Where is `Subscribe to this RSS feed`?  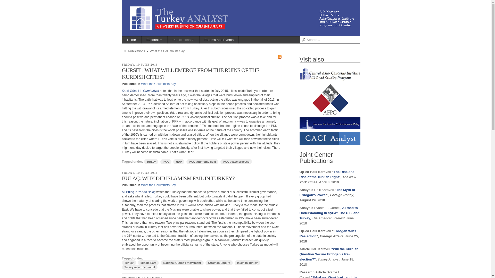
Subscribe to this RSS feed is located at coordinates (279, 57).